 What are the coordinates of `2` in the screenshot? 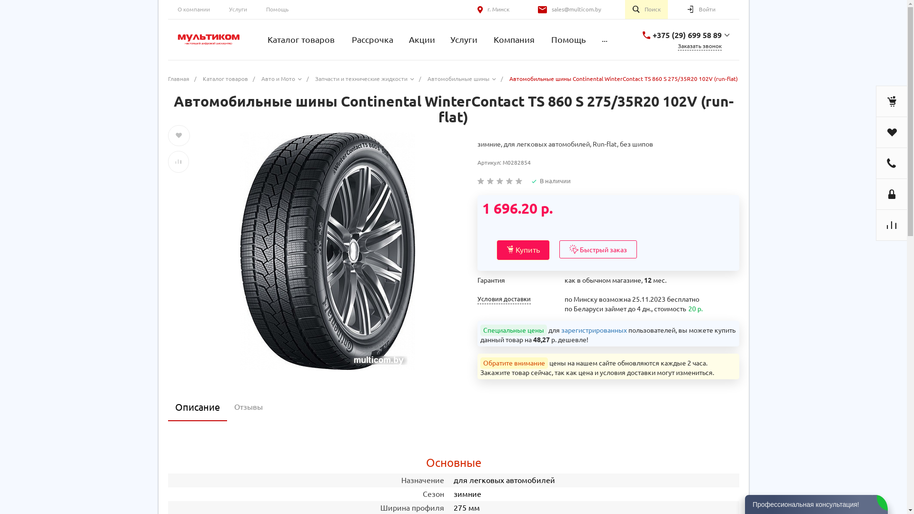 It's located at (490, 181).